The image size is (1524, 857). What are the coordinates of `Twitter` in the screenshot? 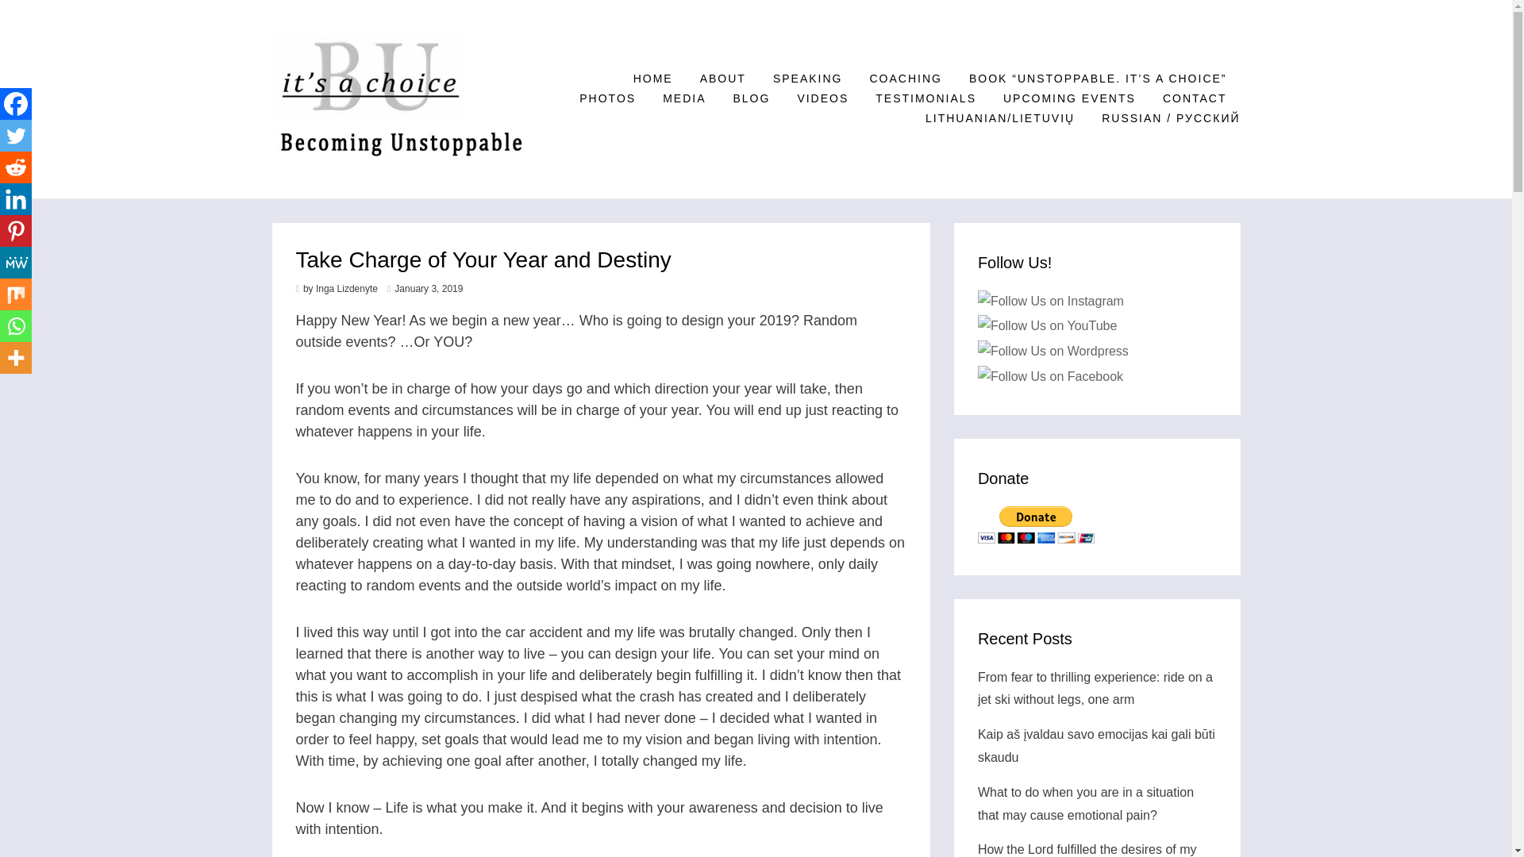 It's located at (16, 136).